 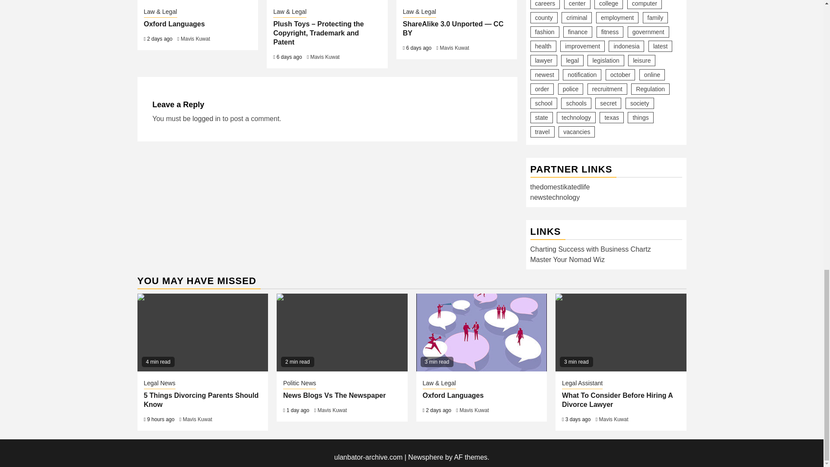 What do you see at coordinates (174, 24) in the screenshot?
I see `Oxford Languages` at bounding box center [174, 24].